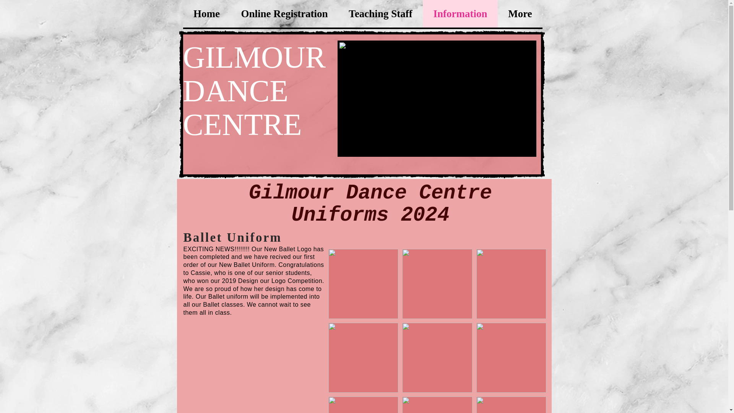 This screenshot has width=734, height=413. Describe the element at coordinates (206, 14) in the screenshot. I see `Home` at that location.